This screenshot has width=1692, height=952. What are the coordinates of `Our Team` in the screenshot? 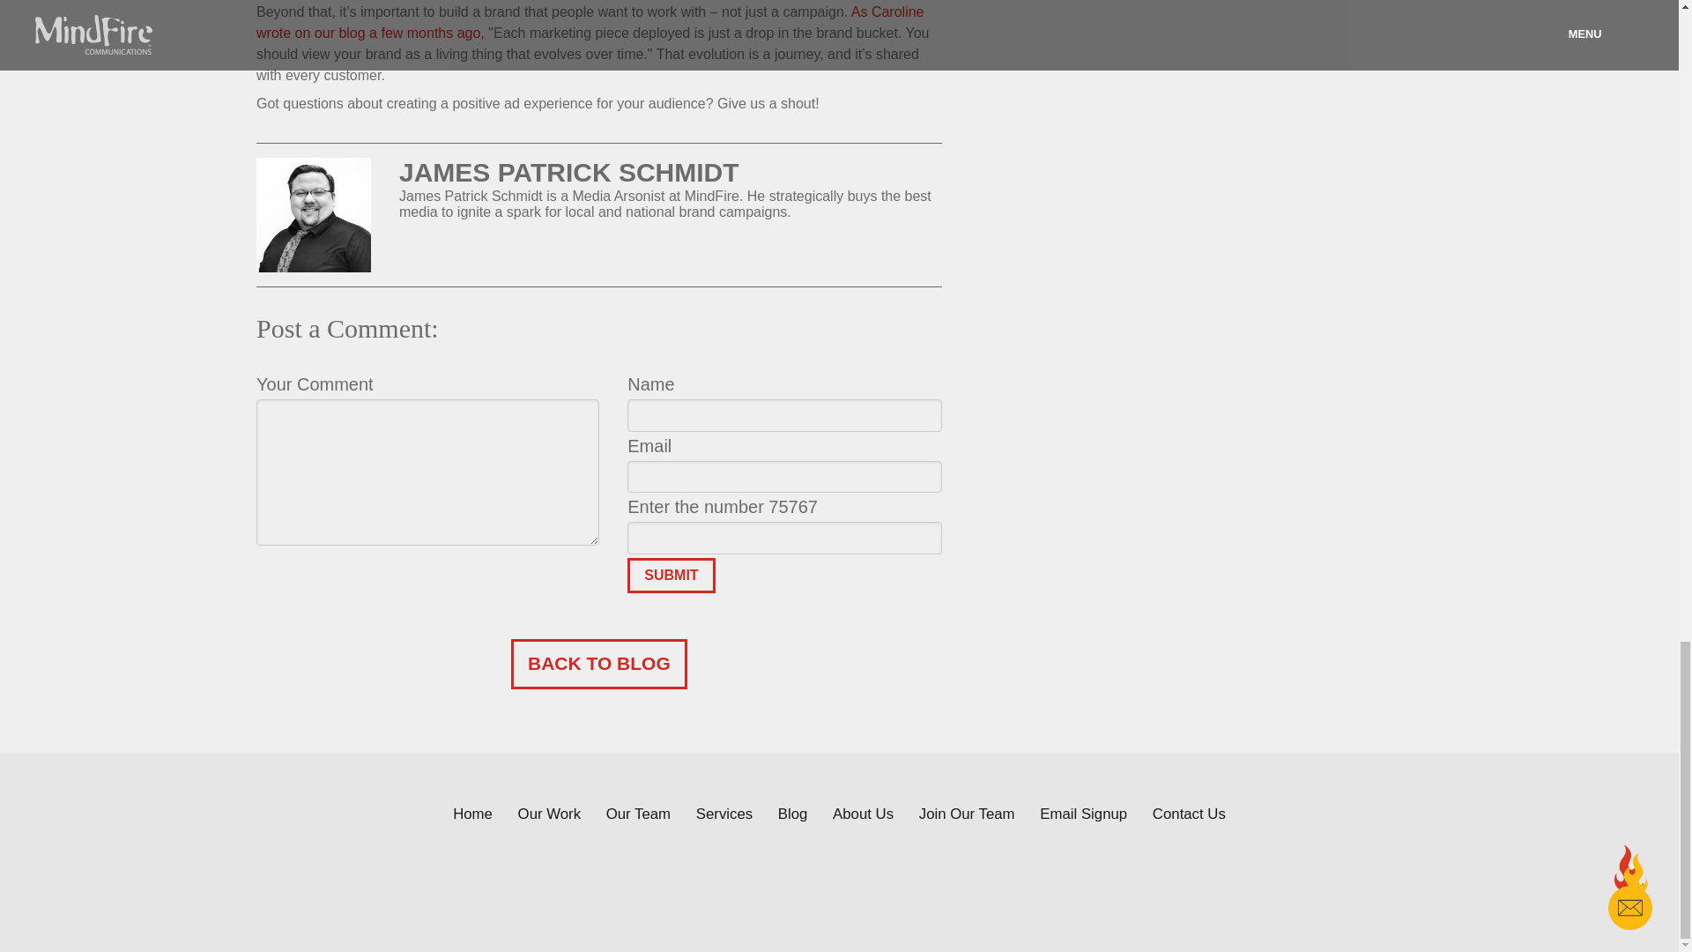 It's located at (638, 814).